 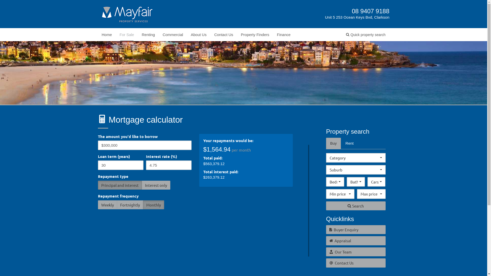 What do you see at coordinates (376, 182) in the screenshot?
I see `Cars
 ` at bounding box center [376, 182].